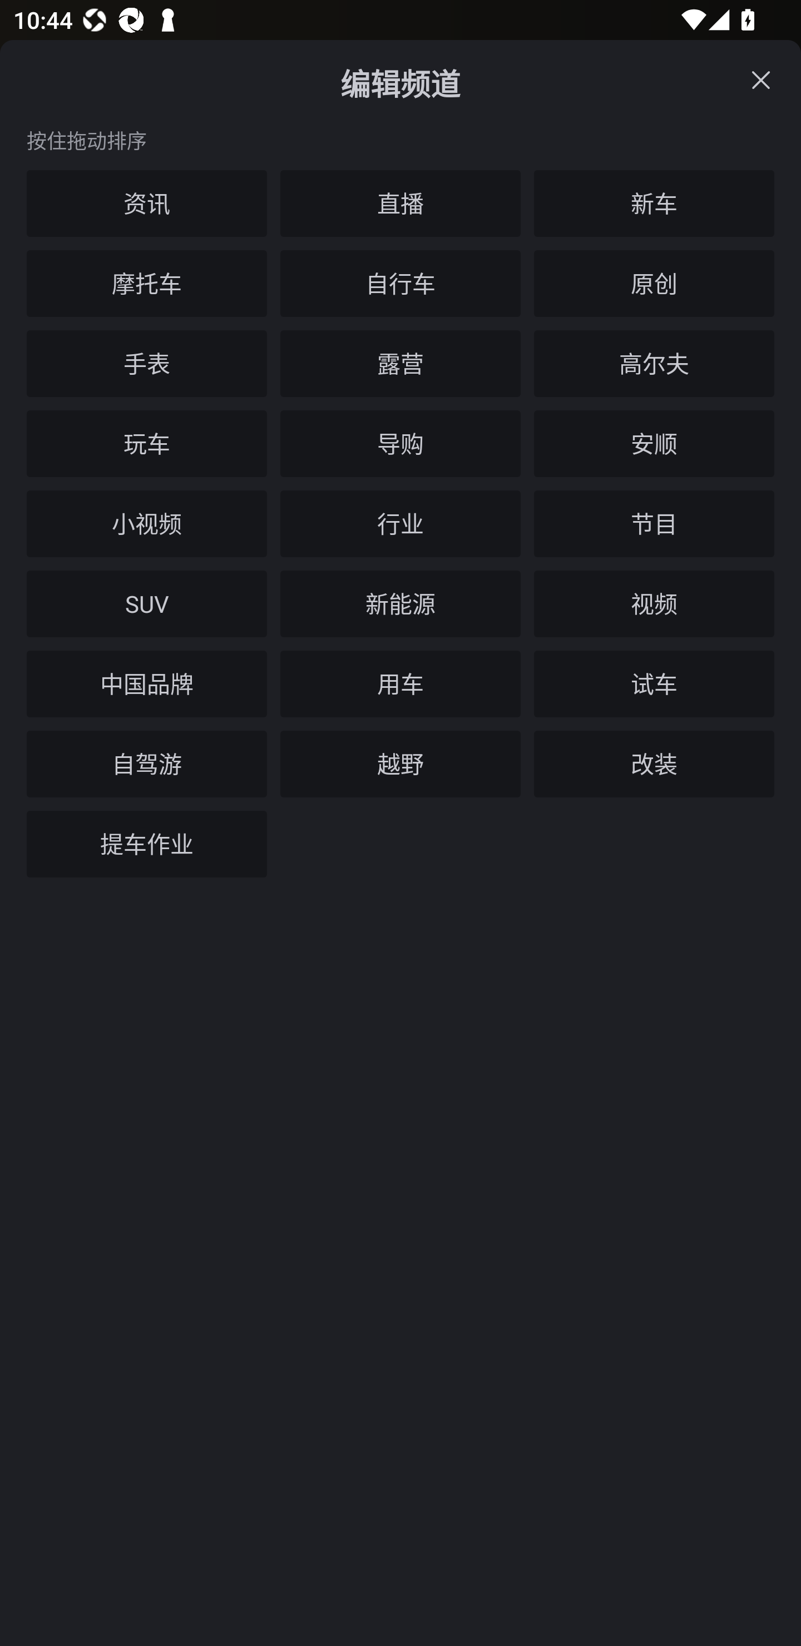  I want to click on 节目, so click(654, 524).